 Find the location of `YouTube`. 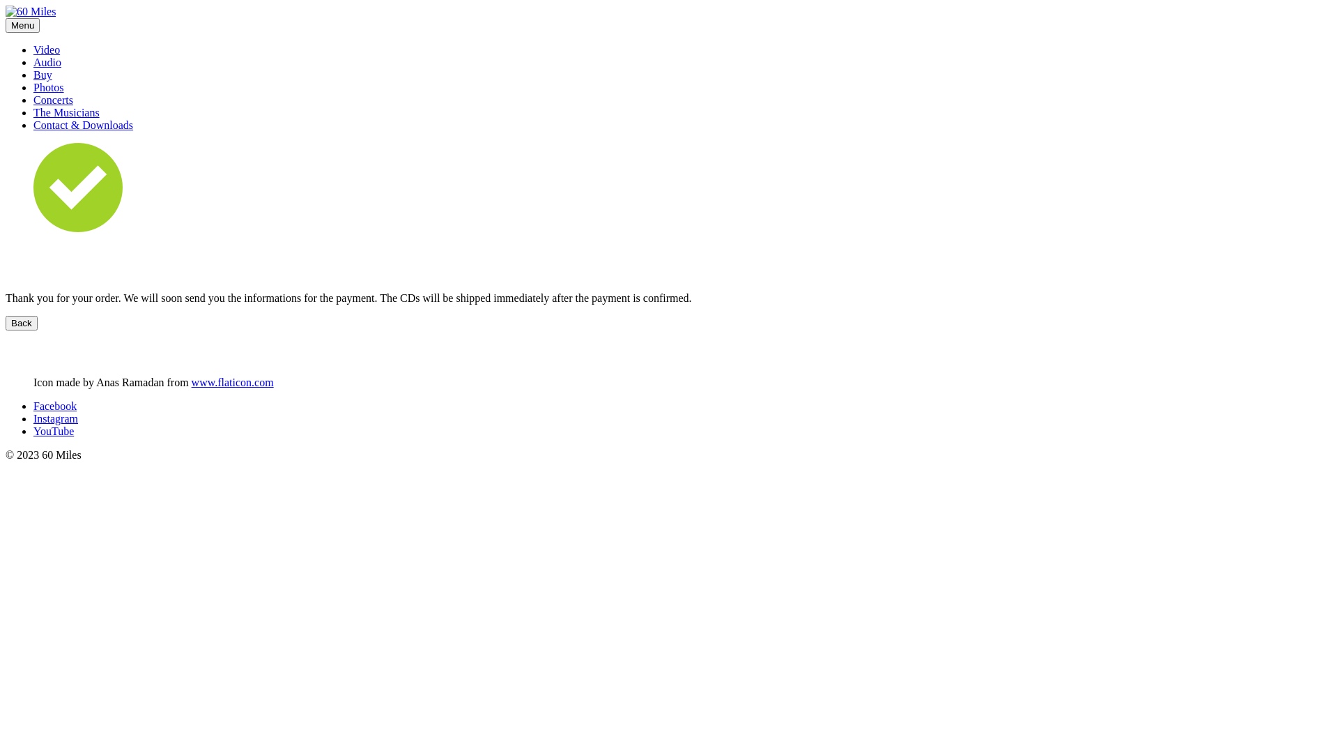

YouTube is located at coordinates (54, 431).